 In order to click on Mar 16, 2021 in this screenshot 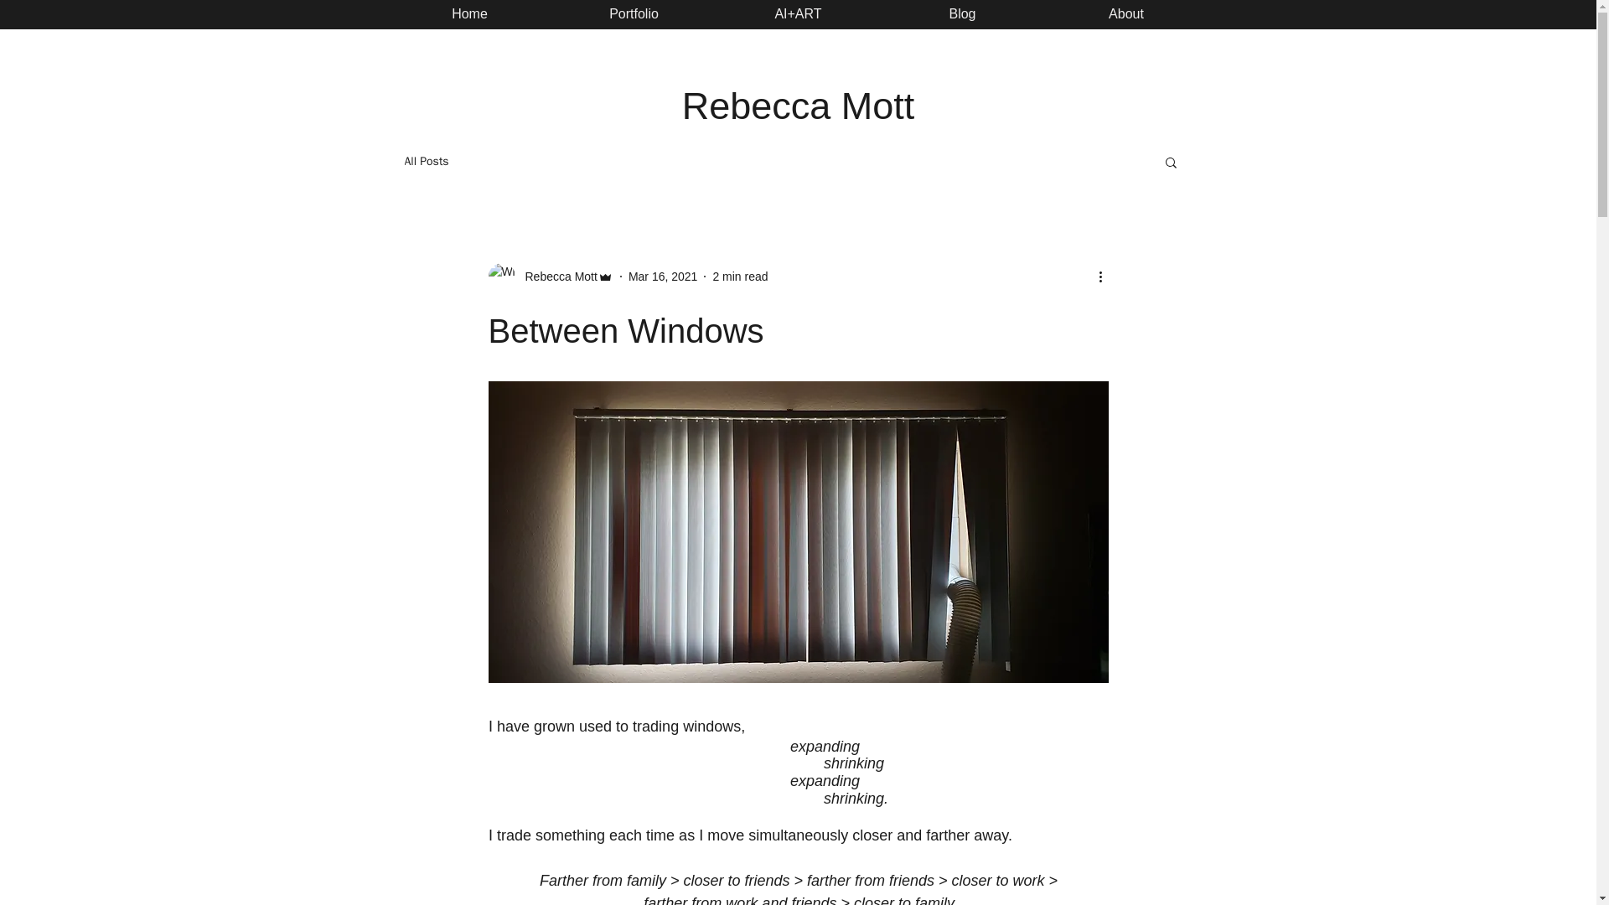, I will do `click(664, 277)`.